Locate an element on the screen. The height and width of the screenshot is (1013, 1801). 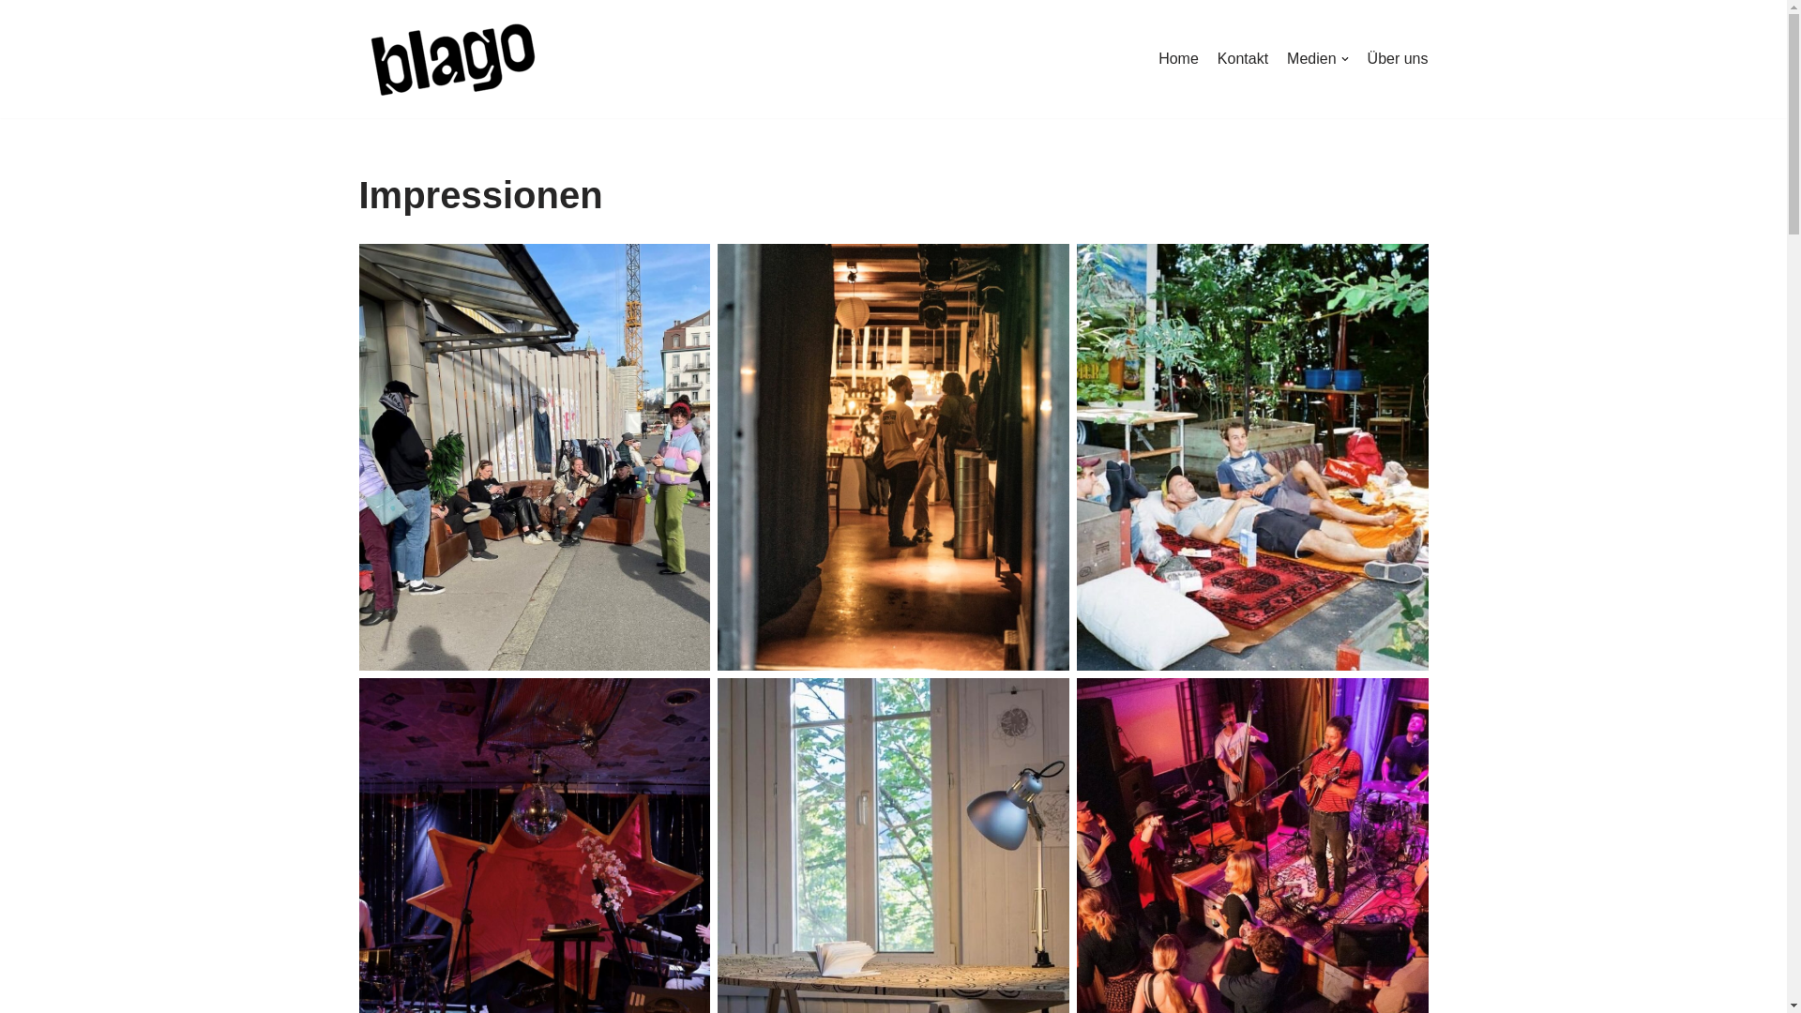
Medien is located at coordinates (1317, 59).